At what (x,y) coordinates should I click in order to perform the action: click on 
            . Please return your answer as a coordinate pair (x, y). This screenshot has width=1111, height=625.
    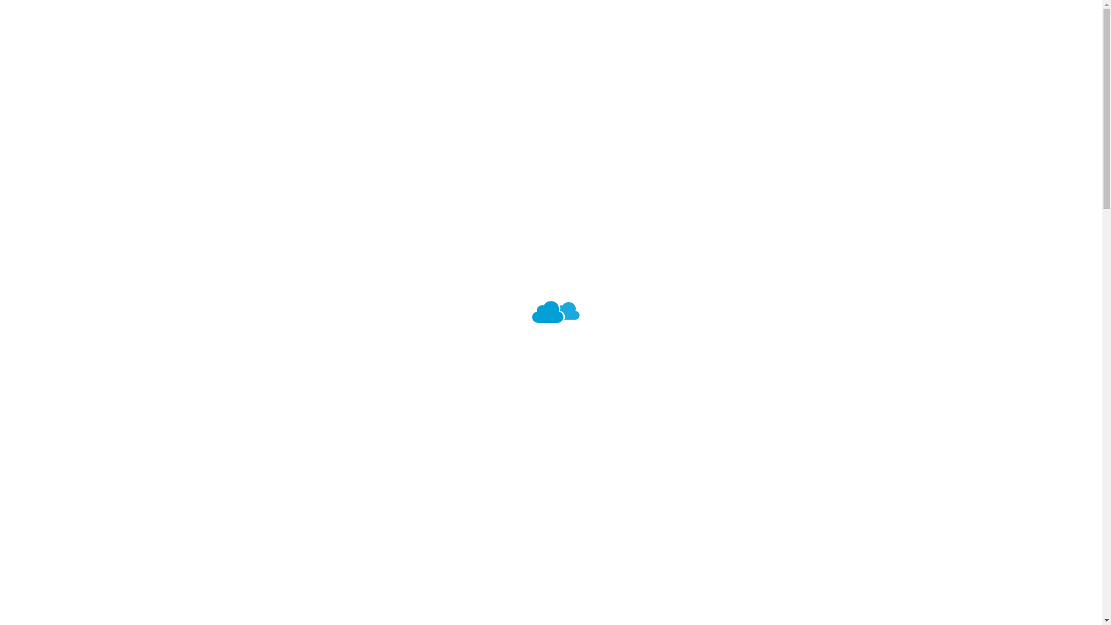
    Looking at the image, I should click on (70, 171).